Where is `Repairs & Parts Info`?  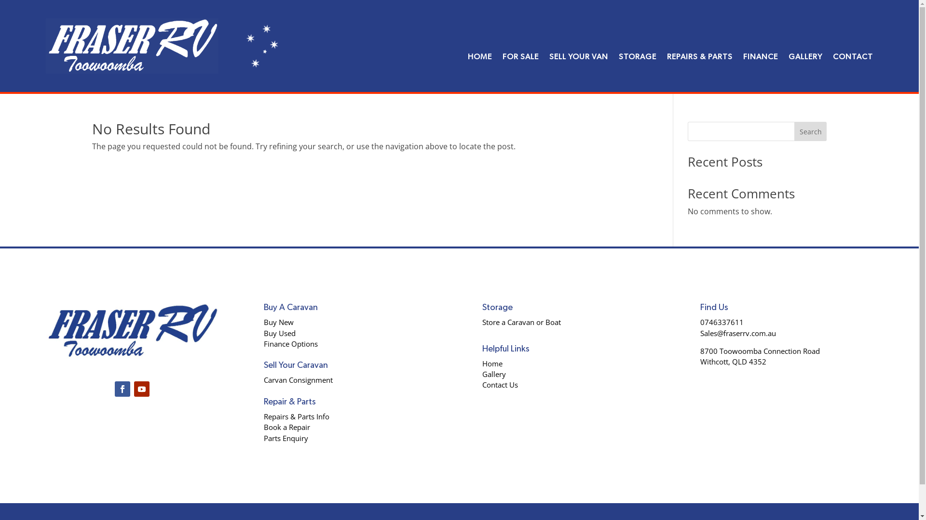 Repairs & Parts Info is located at coordinates (297, 416).